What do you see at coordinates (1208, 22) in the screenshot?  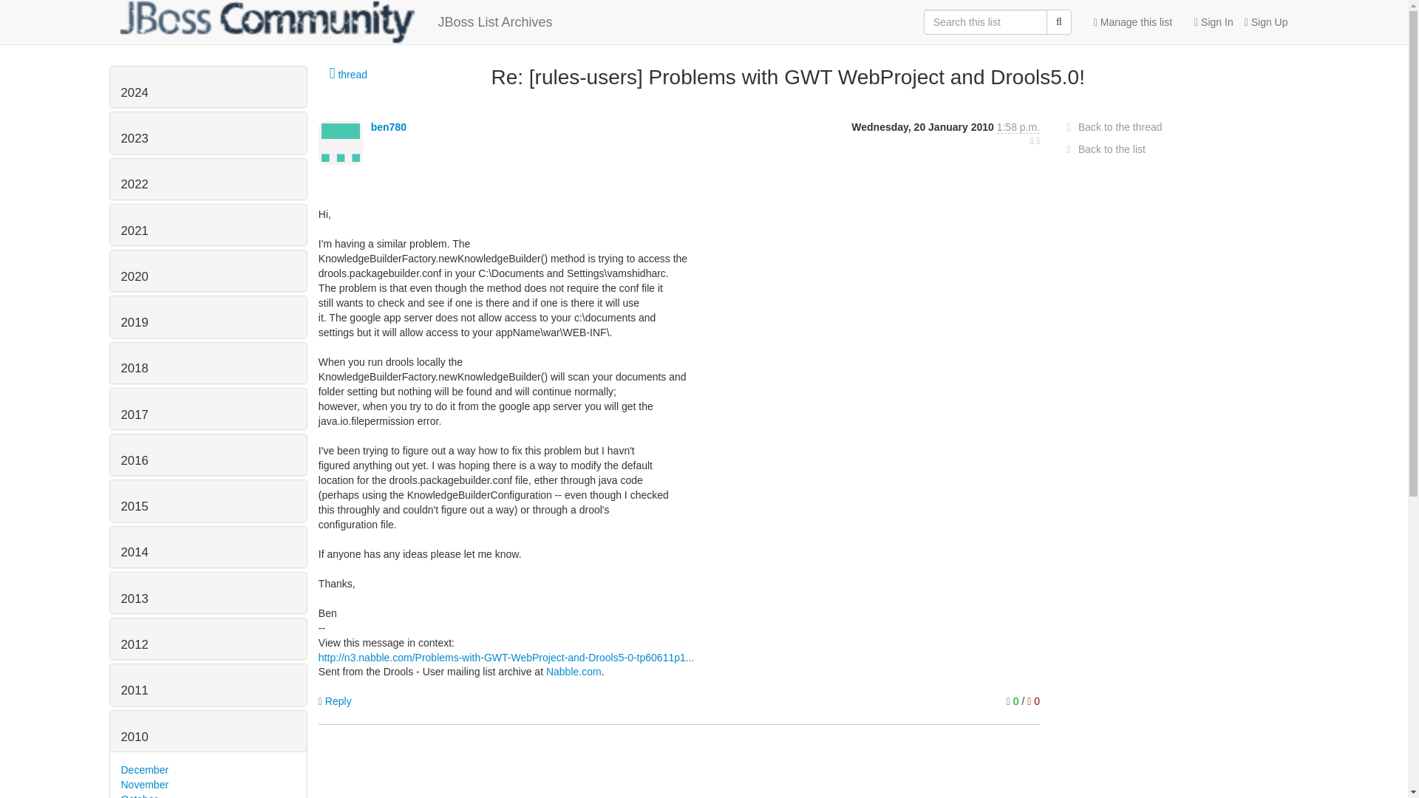 I see `Sign In` at bounding box center [1208, 22].